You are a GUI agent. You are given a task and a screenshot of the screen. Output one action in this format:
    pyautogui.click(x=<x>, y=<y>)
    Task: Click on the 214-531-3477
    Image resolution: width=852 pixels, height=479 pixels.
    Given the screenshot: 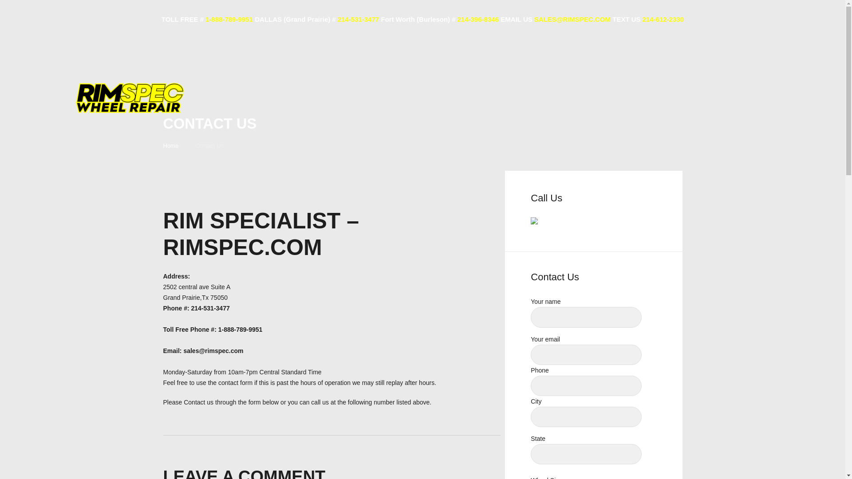 What is the action you would take?
    pyautogui.click(x=358, y=19)
    